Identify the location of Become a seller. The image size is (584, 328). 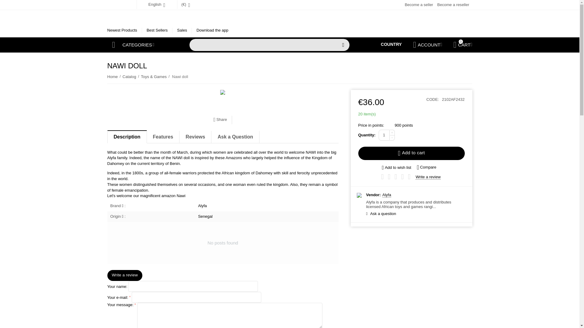
(419, 4).